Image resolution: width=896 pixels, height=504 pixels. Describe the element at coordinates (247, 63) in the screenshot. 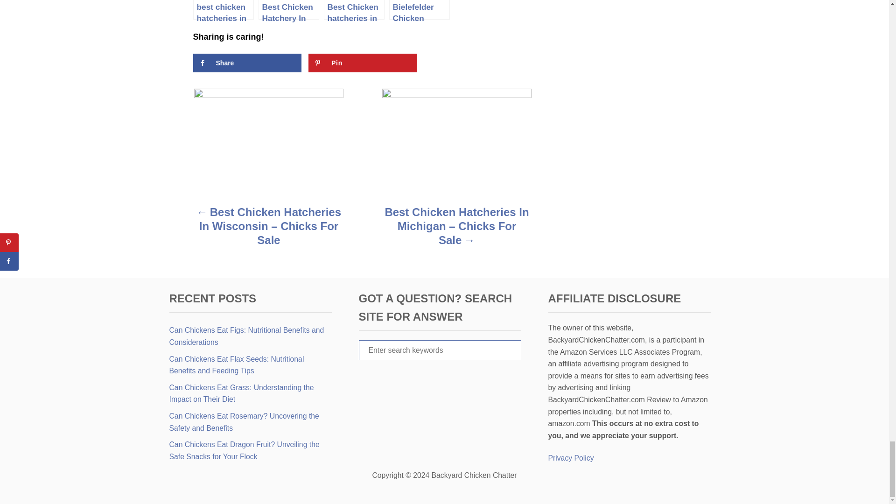

I see `Share on Facebook` at that location.